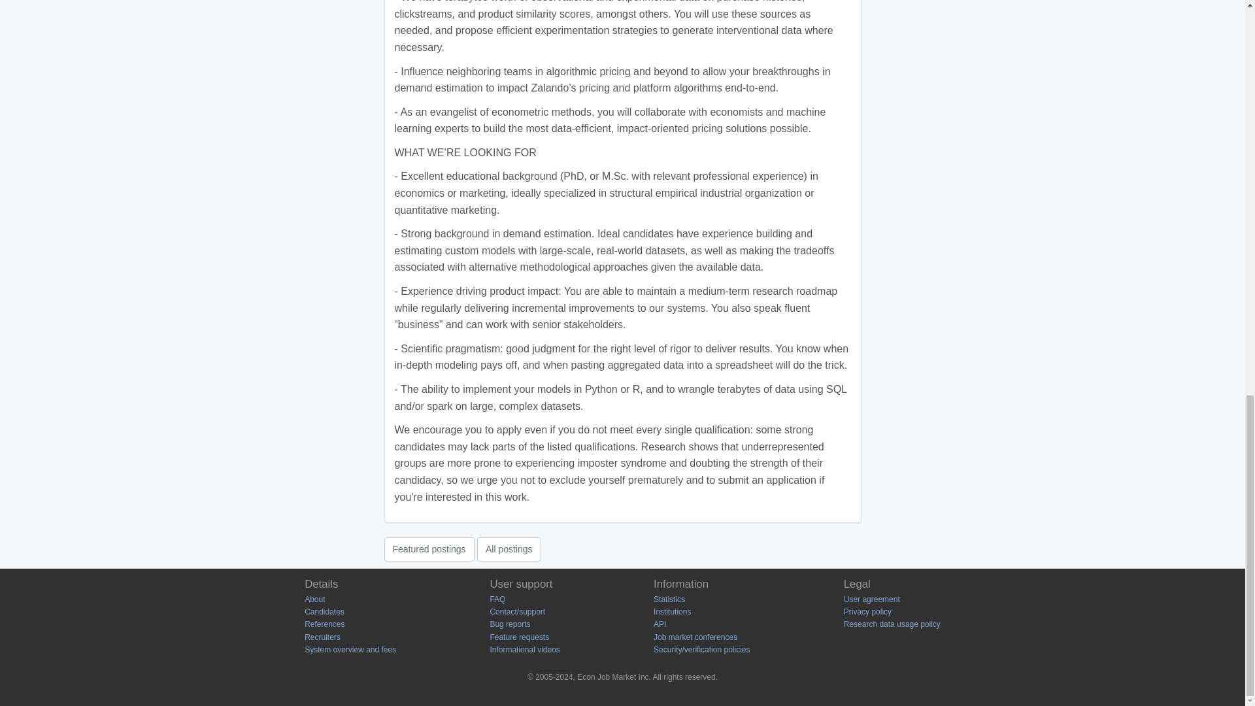  What do you see at coordinates (524, 650) in the screenshot?
I see `Informational videos` at bounding box center [524, 650].